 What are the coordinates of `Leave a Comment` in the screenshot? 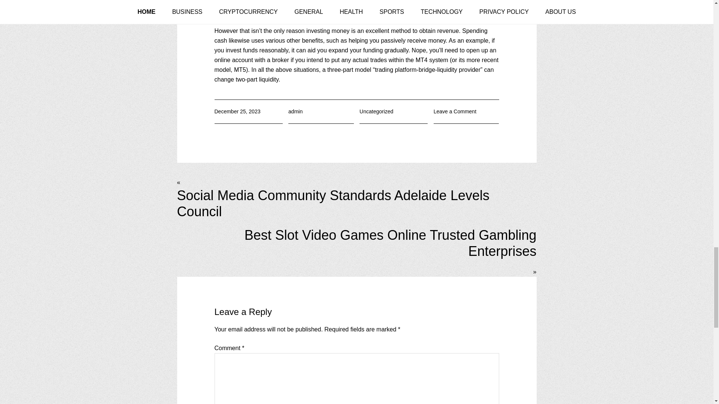 It's located at (455, 111).